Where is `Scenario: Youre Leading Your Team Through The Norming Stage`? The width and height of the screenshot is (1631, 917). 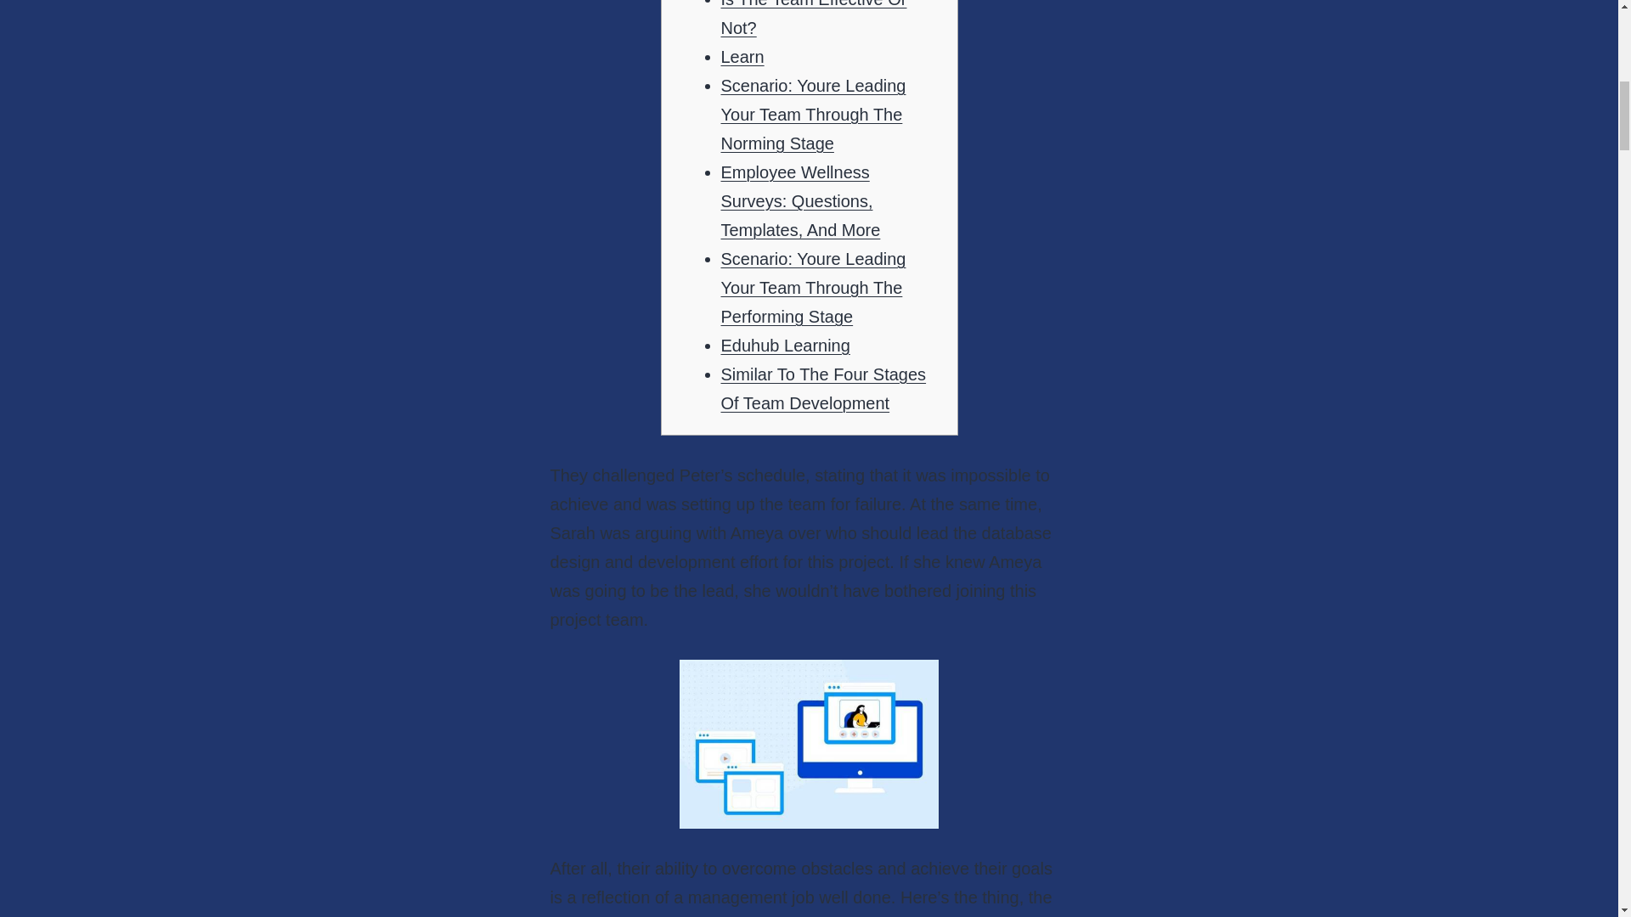 Scenario: Youre Leading Your Team Through The Norming Stage is located at coordinates (812, 114).